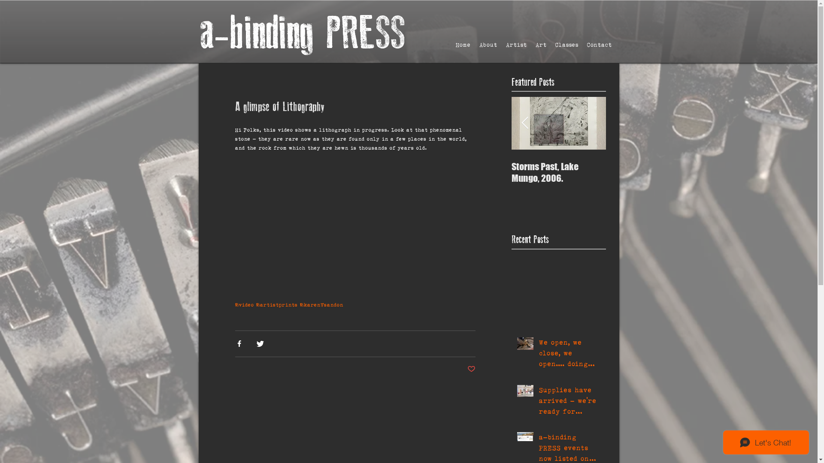 Image resolution: width=824 pixels, height=463 pixels. Describe the element at coordinates (567, 45) in the screenshot. I see `Classes` at that location.